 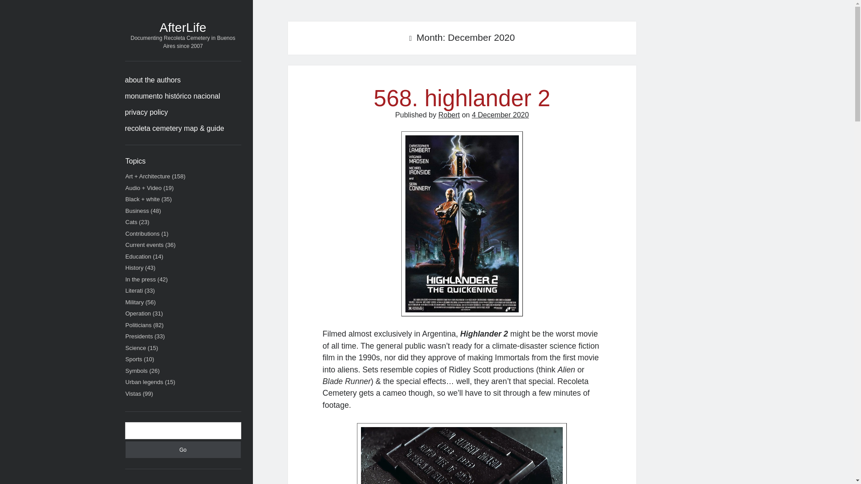 I want to click on 4 December 2020, so click(x=500, y=115).